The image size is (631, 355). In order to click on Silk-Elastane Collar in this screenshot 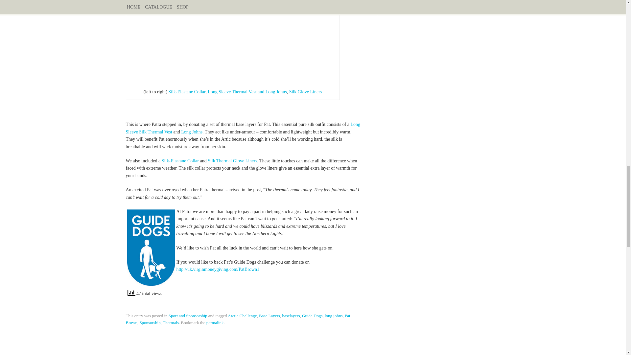, I will do `click(187, 92)`.